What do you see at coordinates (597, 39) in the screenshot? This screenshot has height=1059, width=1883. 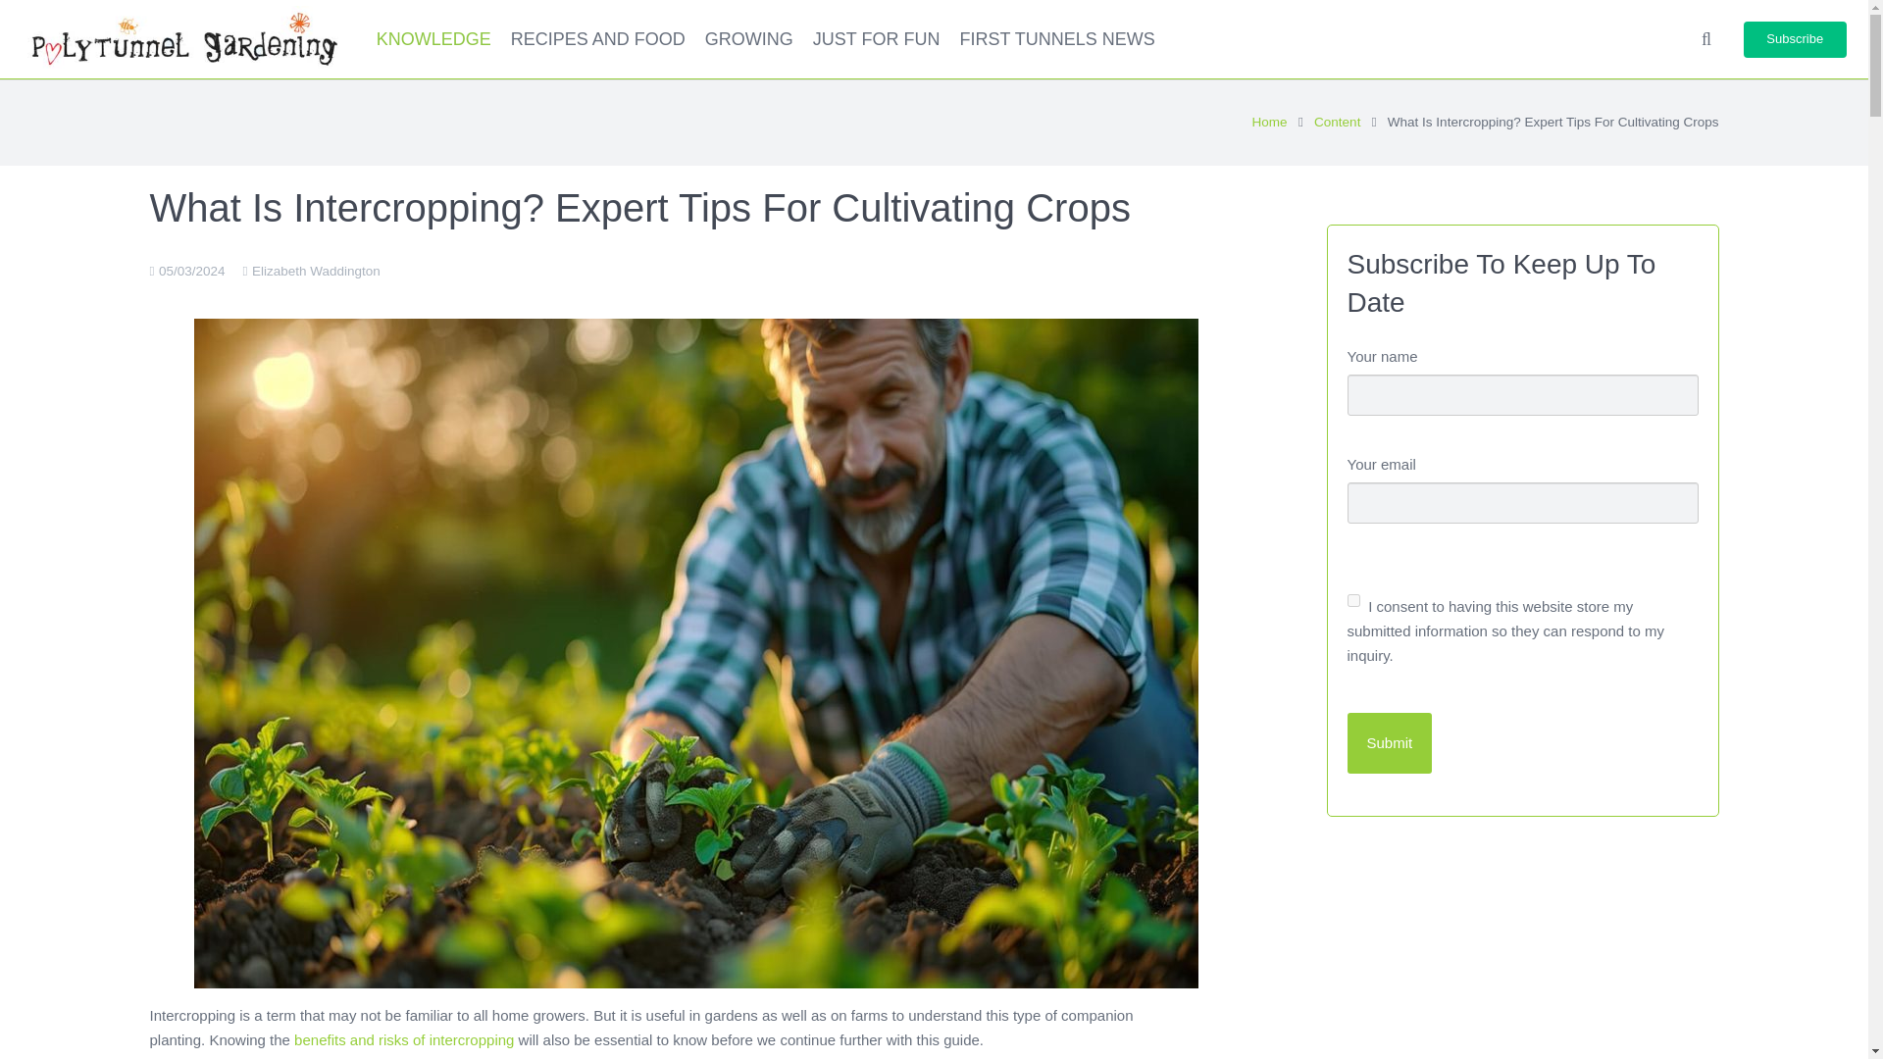 I see `RECIPES AND FOOD` at bounding box center [597, 39].